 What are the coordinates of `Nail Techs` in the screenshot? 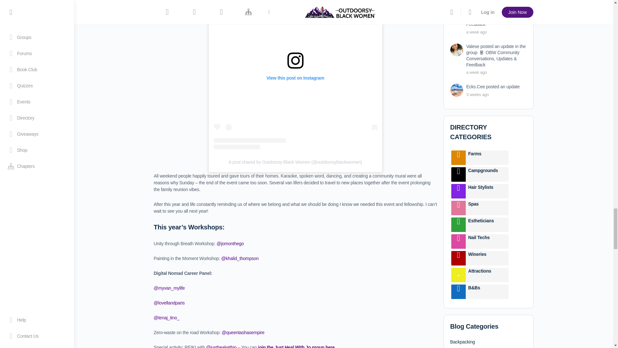 It's located at (487, 241).